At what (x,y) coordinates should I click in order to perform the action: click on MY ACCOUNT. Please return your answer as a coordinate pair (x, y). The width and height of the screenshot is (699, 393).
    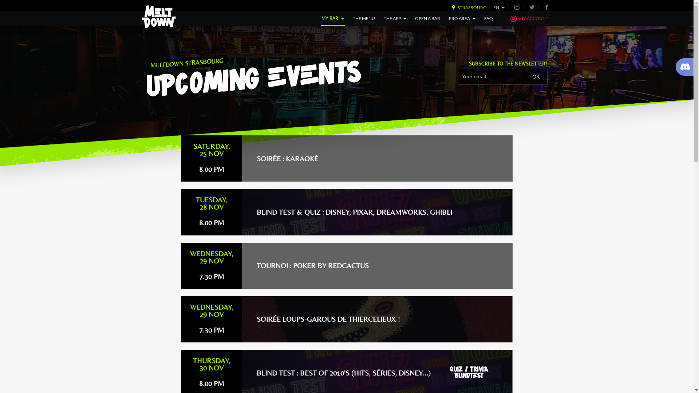
    Looking at the image, I should click on (529, 19).